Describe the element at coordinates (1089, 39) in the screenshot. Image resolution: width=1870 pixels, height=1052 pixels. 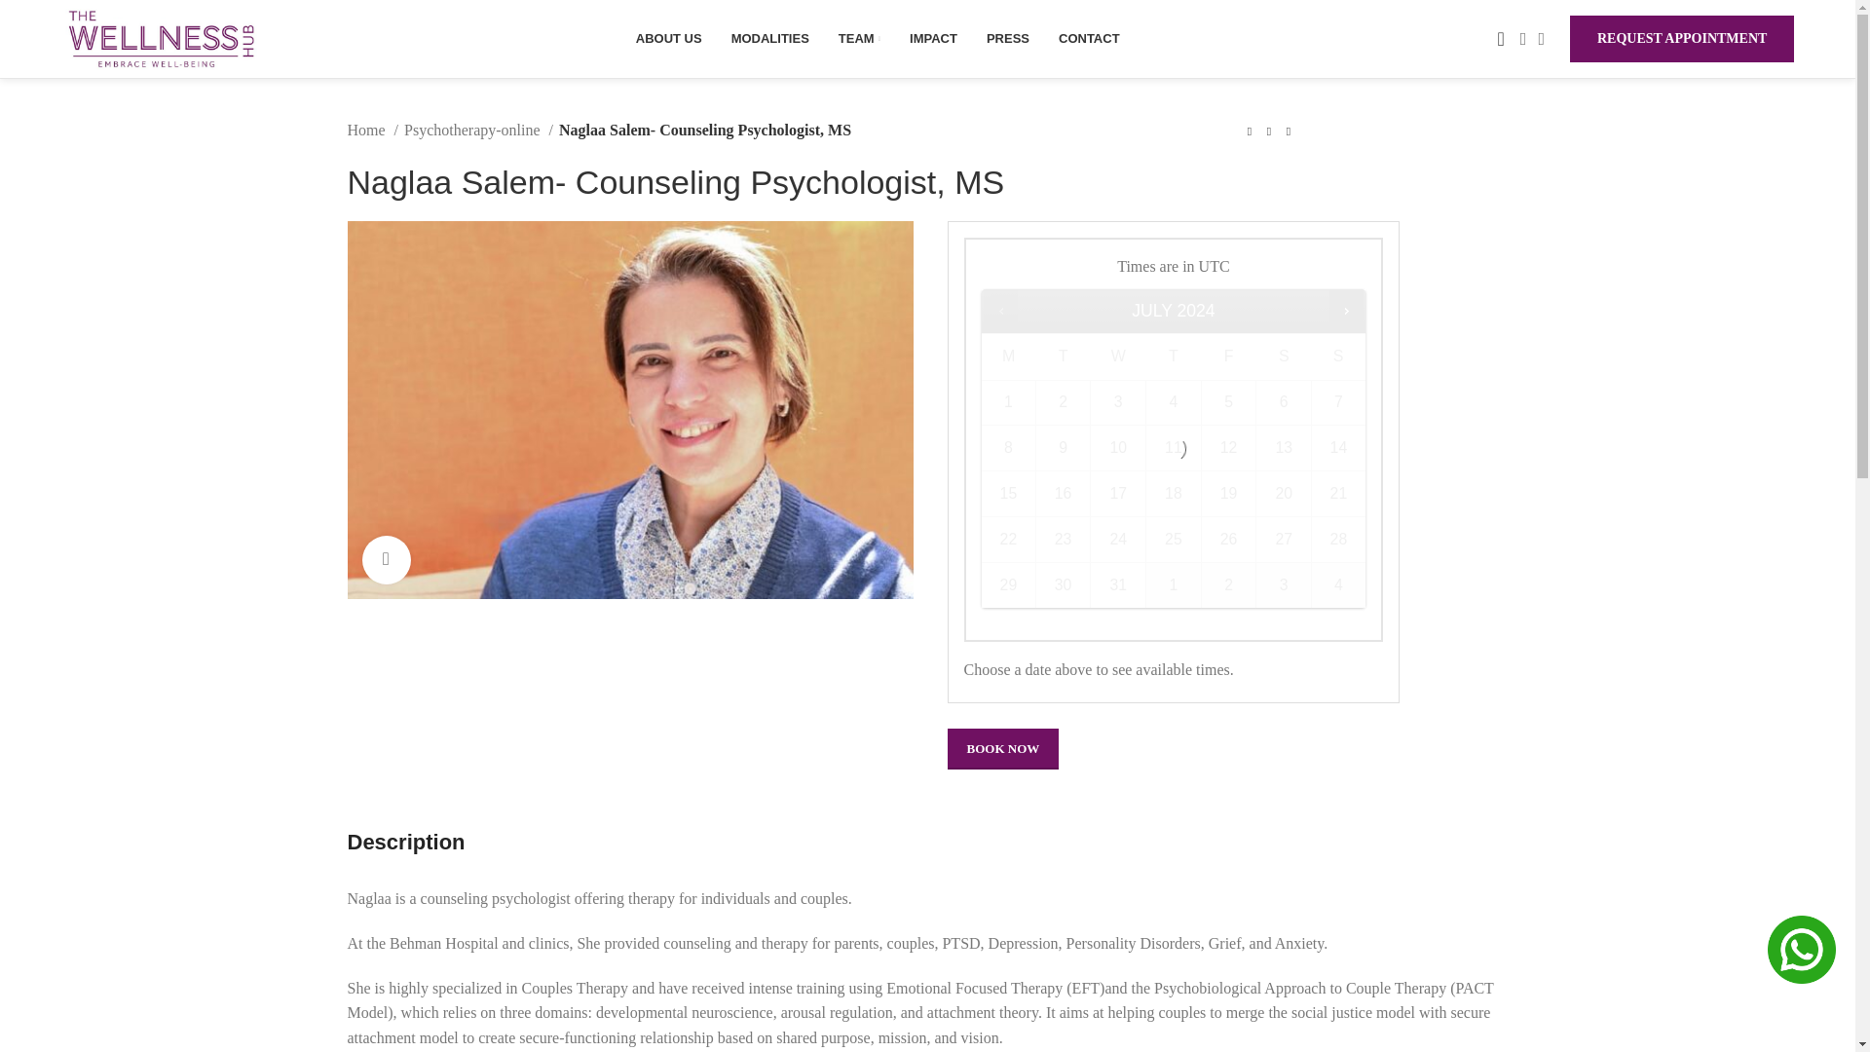
I see `CONTACT` at that location.